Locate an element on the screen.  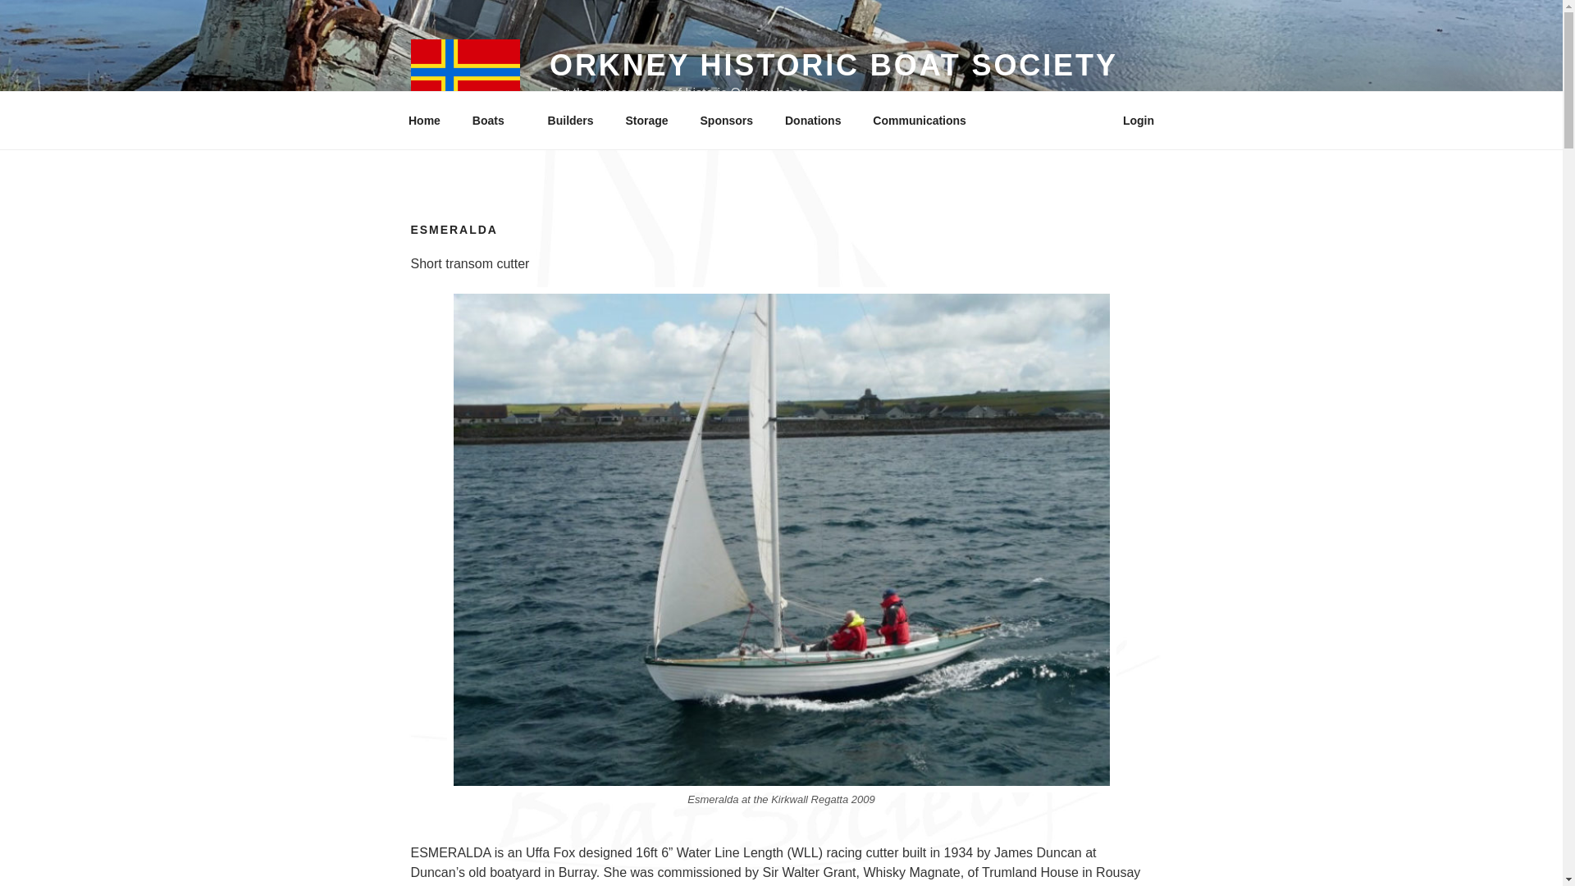
Builders is located at coordinates (571, 120).